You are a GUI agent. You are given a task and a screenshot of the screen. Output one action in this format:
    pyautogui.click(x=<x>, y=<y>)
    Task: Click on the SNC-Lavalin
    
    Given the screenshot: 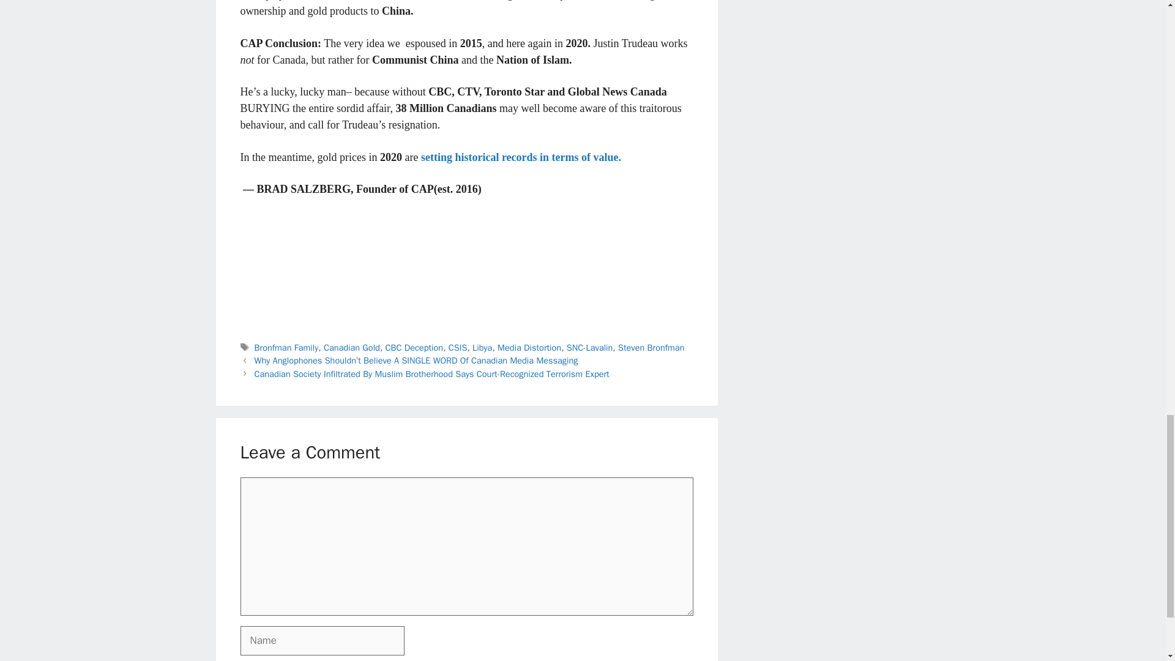 What is the action you would take?
    pyautogui.click(x=590, y=348)
    